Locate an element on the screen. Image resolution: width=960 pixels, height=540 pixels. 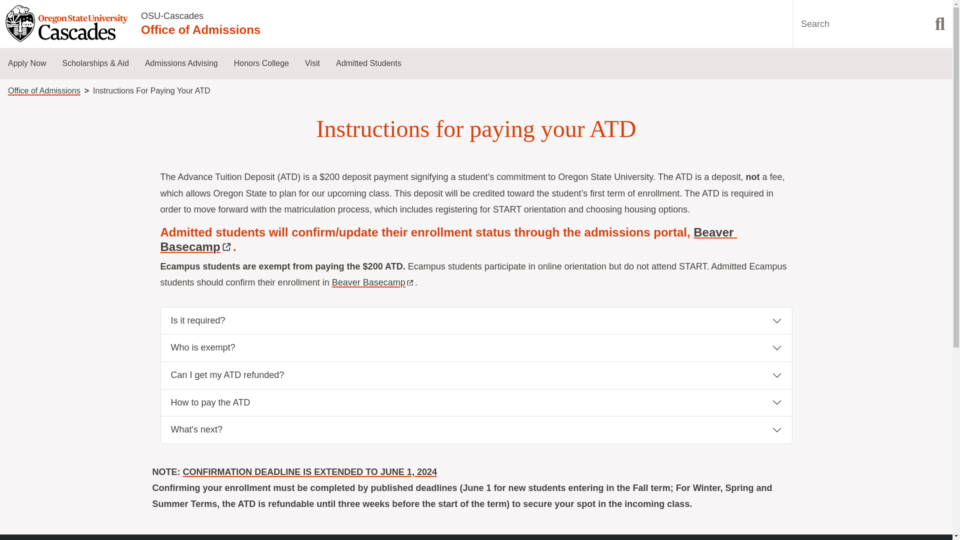
Link is external is located at coordinates (410, 280).